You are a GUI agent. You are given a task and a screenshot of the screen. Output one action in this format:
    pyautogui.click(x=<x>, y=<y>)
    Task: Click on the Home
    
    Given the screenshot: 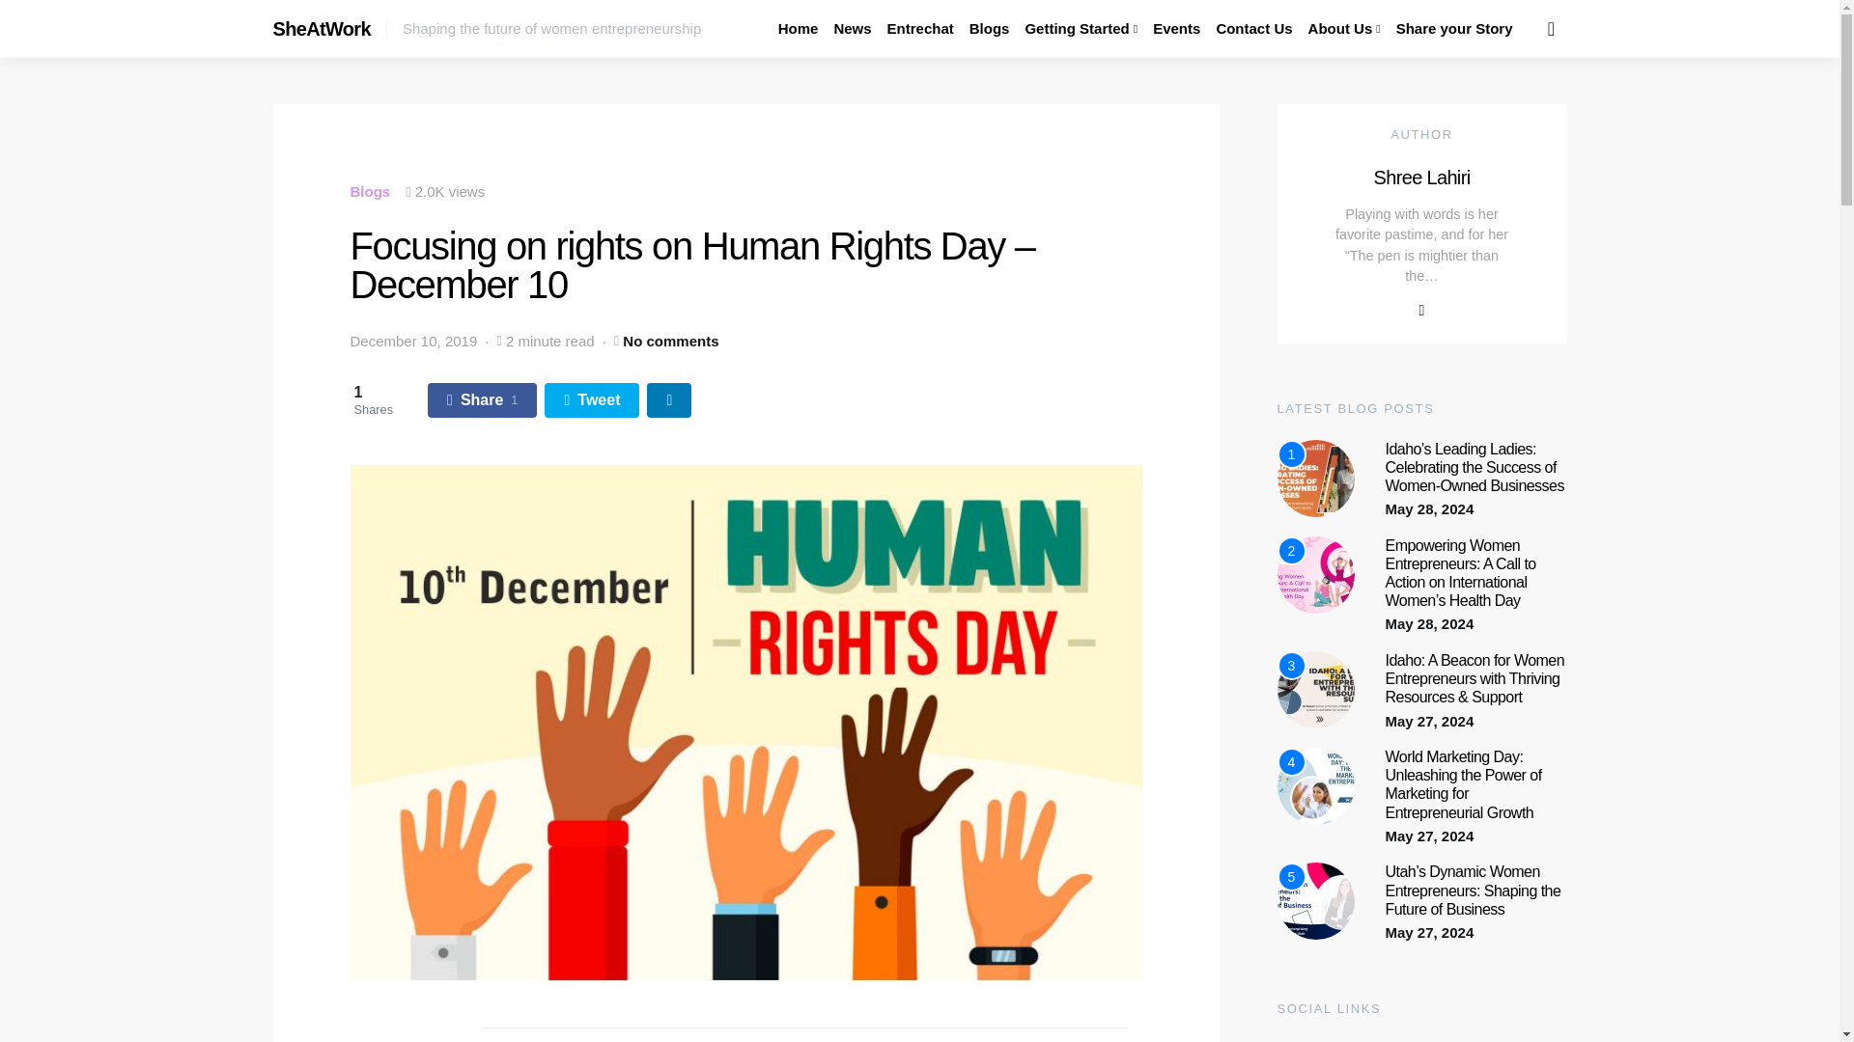 What is the action you would take?
    pyautogui.click(x=799, y=29)
    